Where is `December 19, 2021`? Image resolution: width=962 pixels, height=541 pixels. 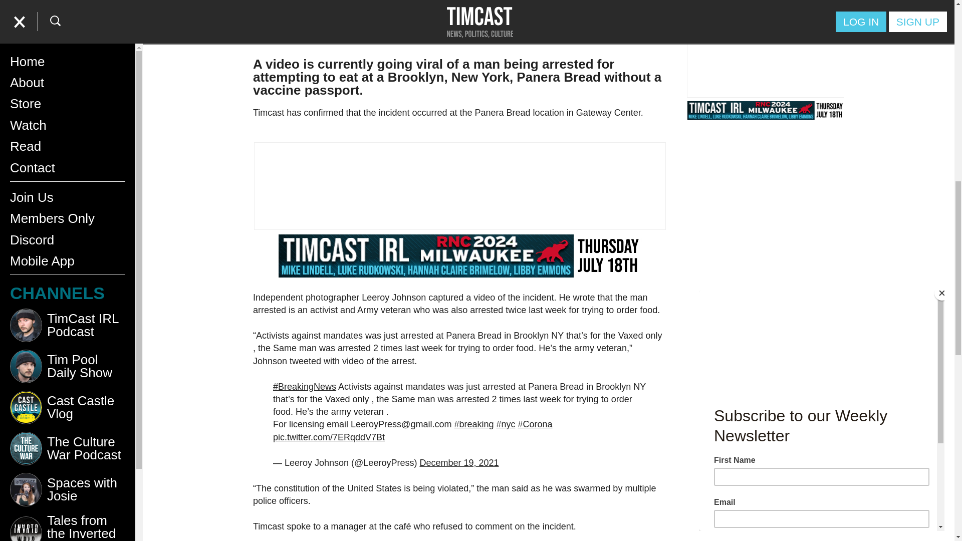 December 19, 2021 is located at coordinates (459, 463).